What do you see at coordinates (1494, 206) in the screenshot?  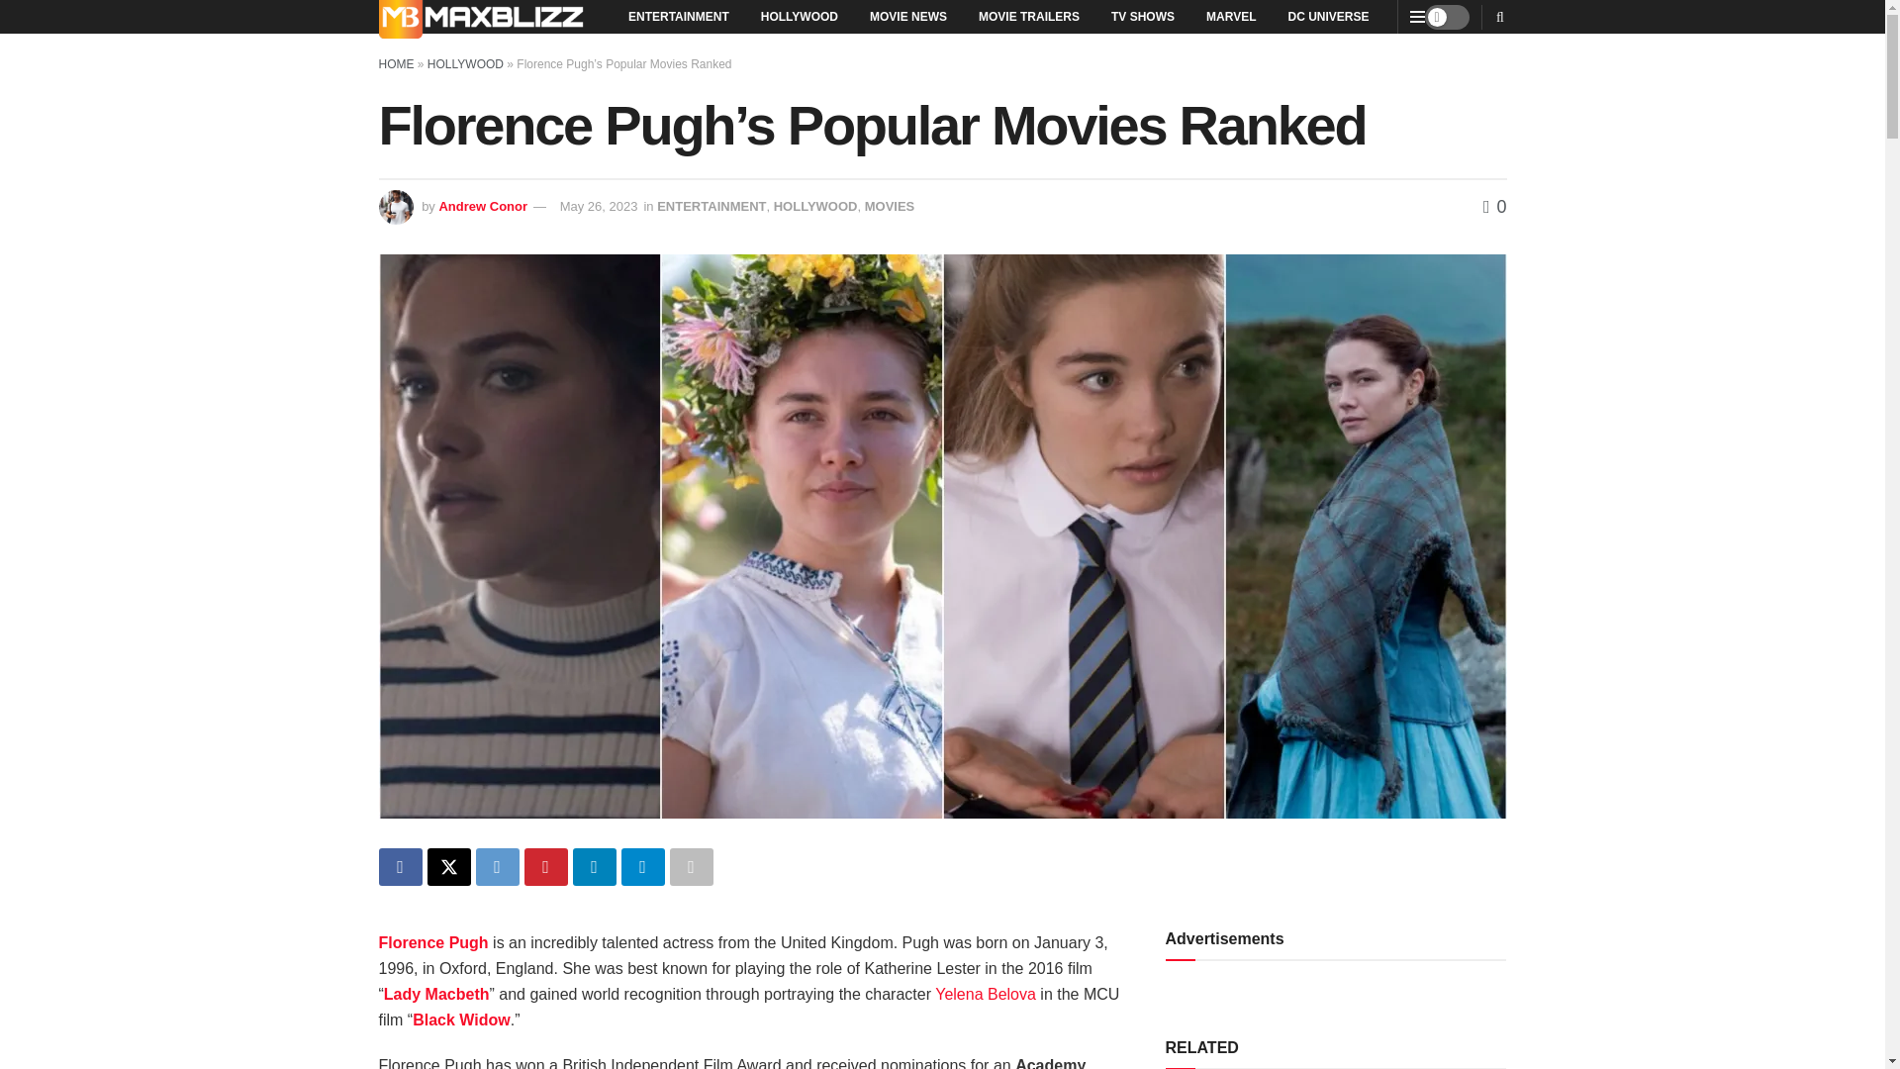 I see `0` at bounding box center [1494, 206].